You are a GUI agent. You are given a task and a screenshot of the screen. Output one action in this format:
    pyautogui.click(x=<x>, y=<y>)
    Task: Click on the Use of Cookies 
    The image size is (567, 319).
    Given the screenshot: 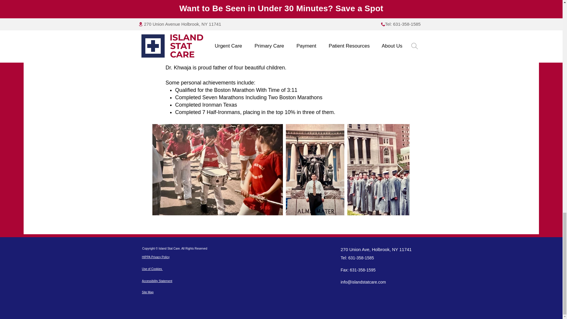 What is the action you would take?
    pyautogui.click(x=152, y=269)
    